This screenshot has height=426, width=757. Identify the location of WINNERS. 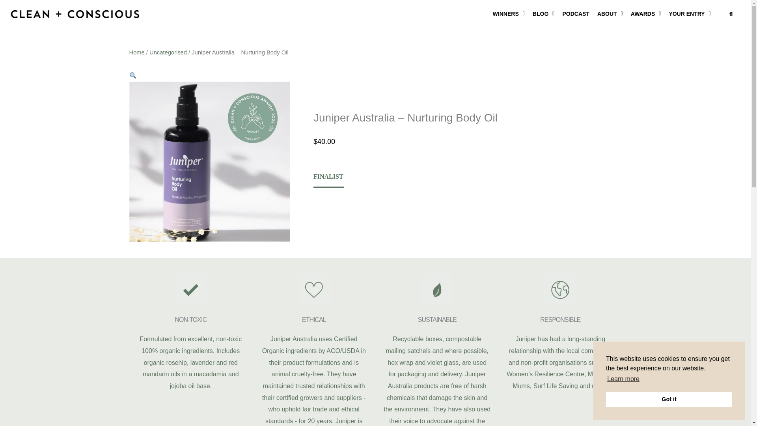
(509, 14).